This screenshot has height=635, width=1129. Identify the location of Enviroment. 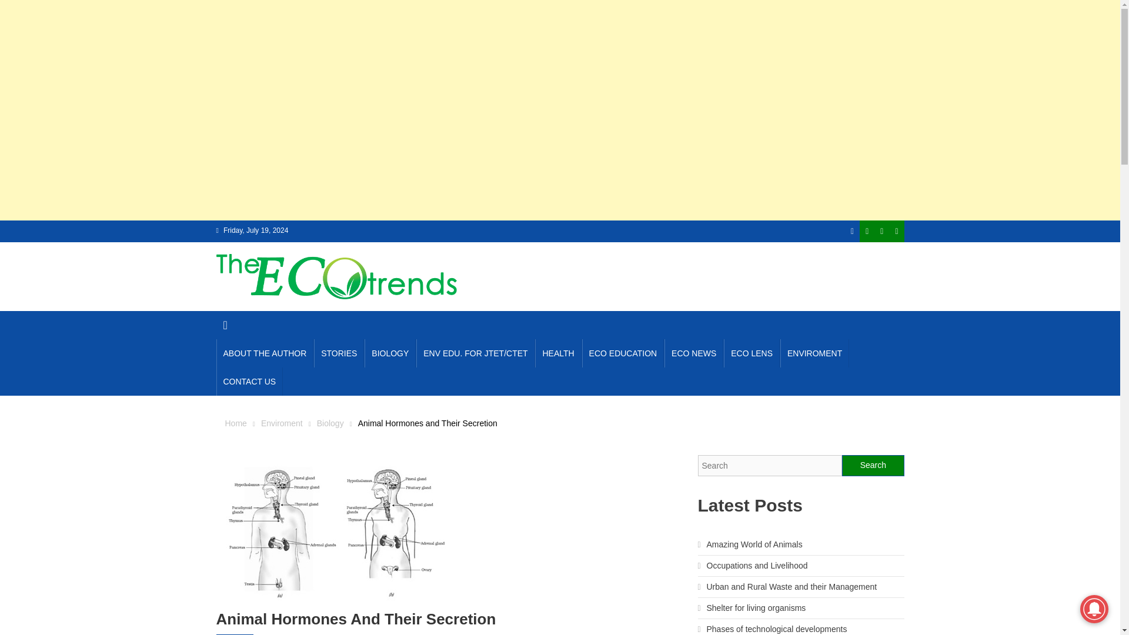
(281, 423).